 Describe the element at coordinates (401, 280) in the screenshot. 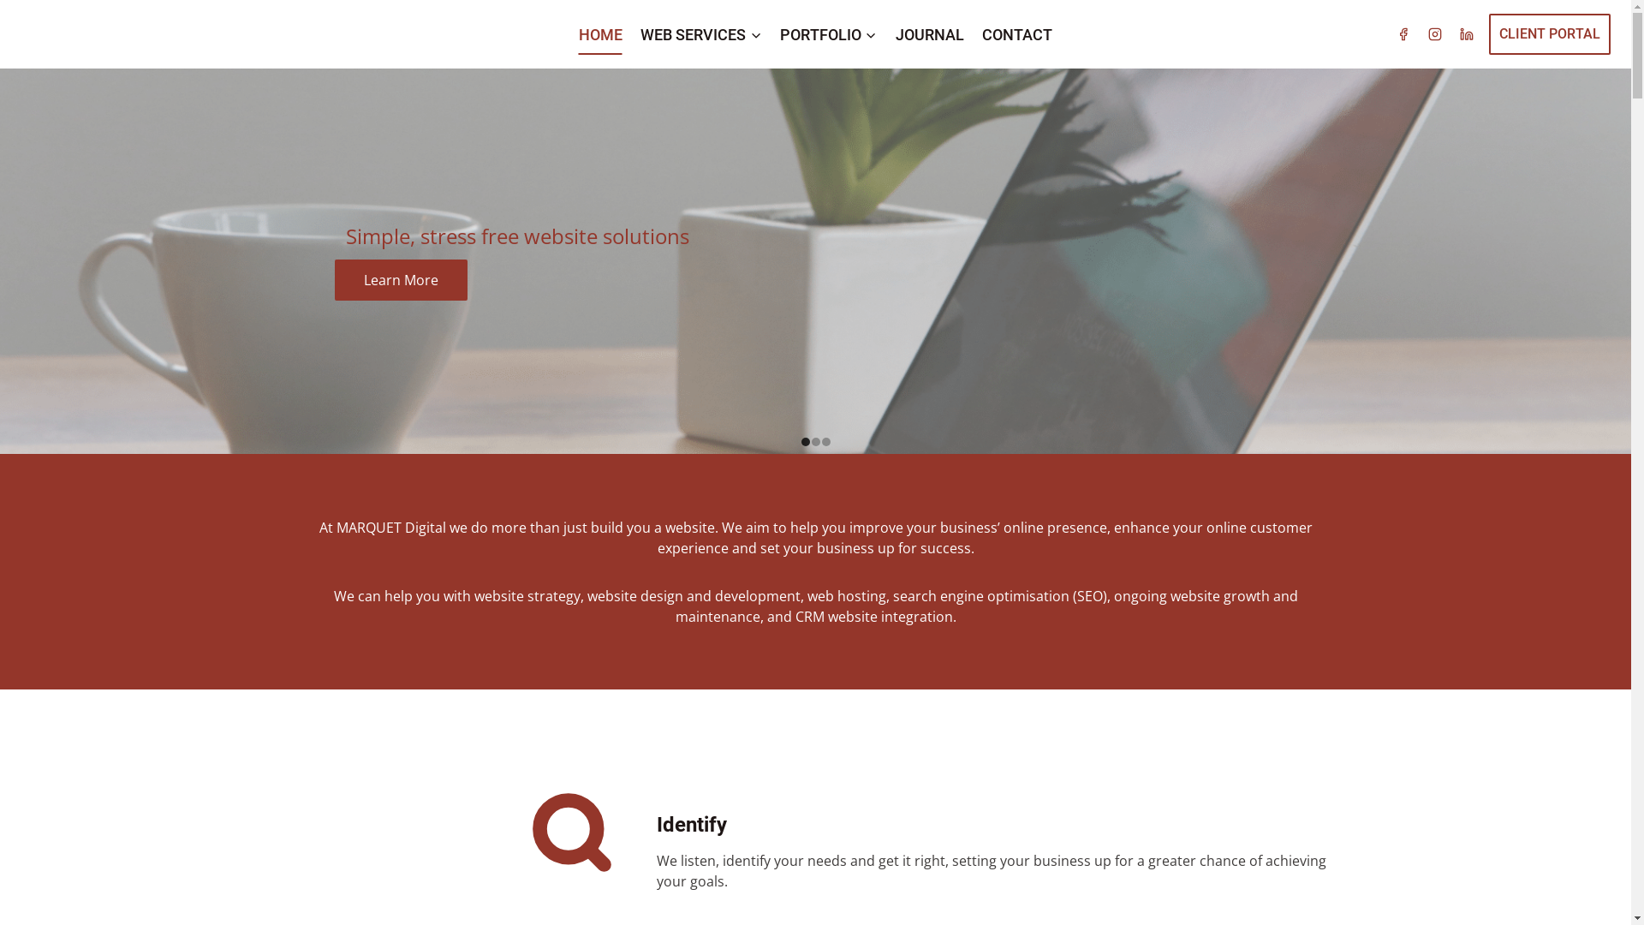

I see `Learn More` at that location.